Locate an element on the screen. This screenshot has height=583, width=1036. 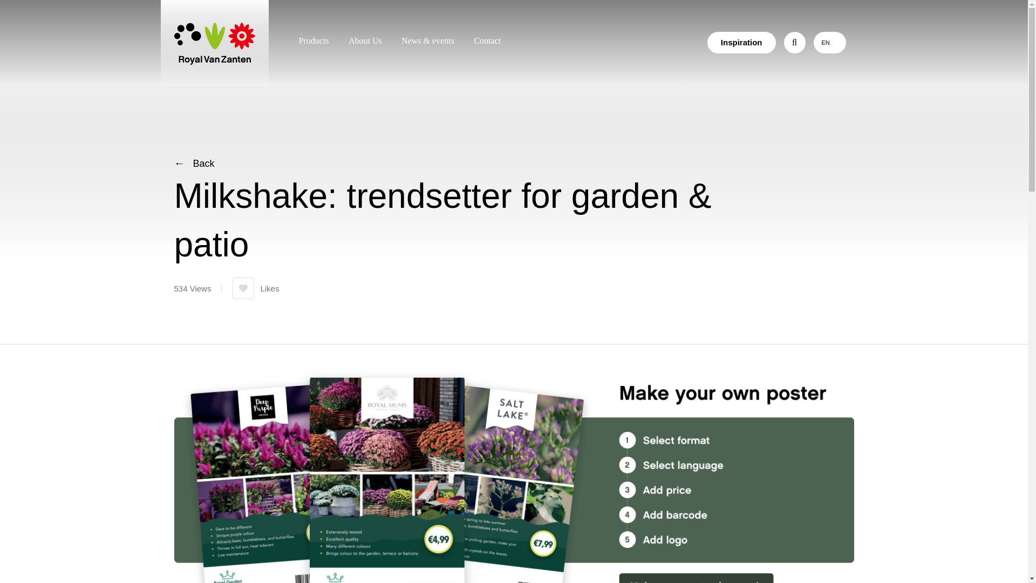
EN is located at coordinates (825, 43).